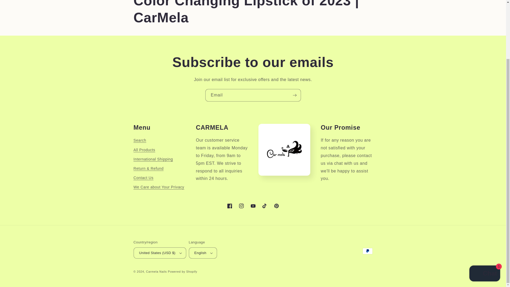 Image resolution: width=510 pixels, height=287 pixels. I want to click on Search, so click(139, 141).